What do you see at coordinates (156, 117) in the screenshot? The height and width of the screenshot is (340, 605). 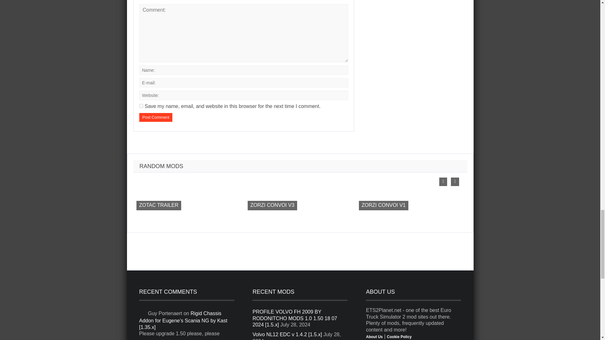 I see `Post Comment` at bounding box center [156, 117].